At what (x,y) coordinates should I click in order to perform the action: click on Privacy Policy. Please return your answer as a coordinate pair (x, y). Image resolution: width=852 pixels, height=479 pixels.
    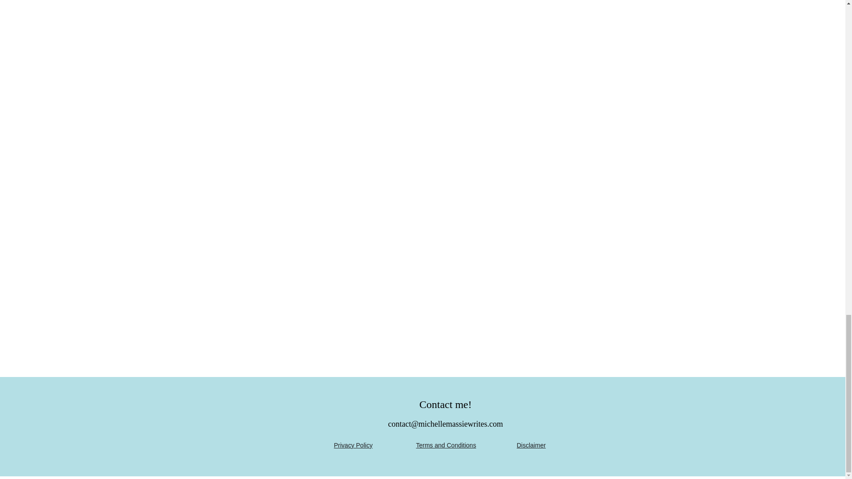
    Looking at the image, I should click on (353, 445).